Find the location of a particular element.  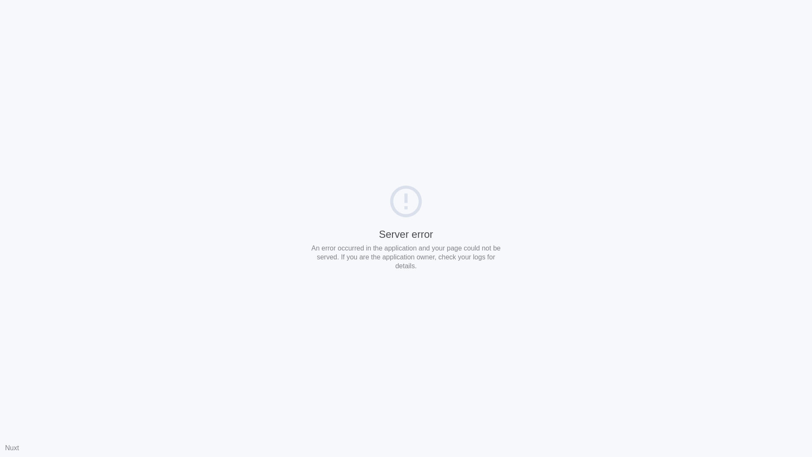

Nuxt is located at coordinates (12, 448).